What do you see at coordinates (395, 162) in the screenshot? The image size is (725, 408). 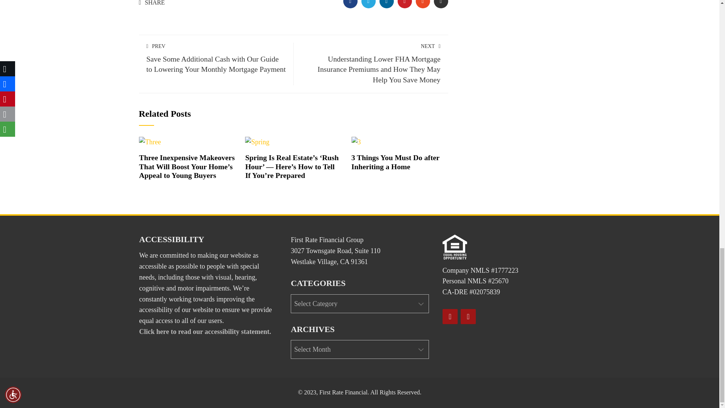 I see `3 Things You Must Do after Inheriting a Home` at bounding box center [395, 162].